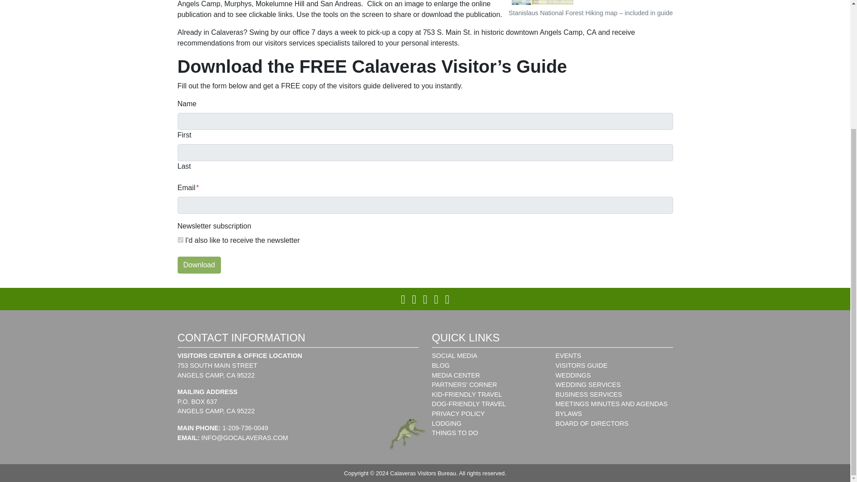 The height and width of the screenshot is (482, 857). I want to click on SOCIAL MEDIA, so click(454, 355).